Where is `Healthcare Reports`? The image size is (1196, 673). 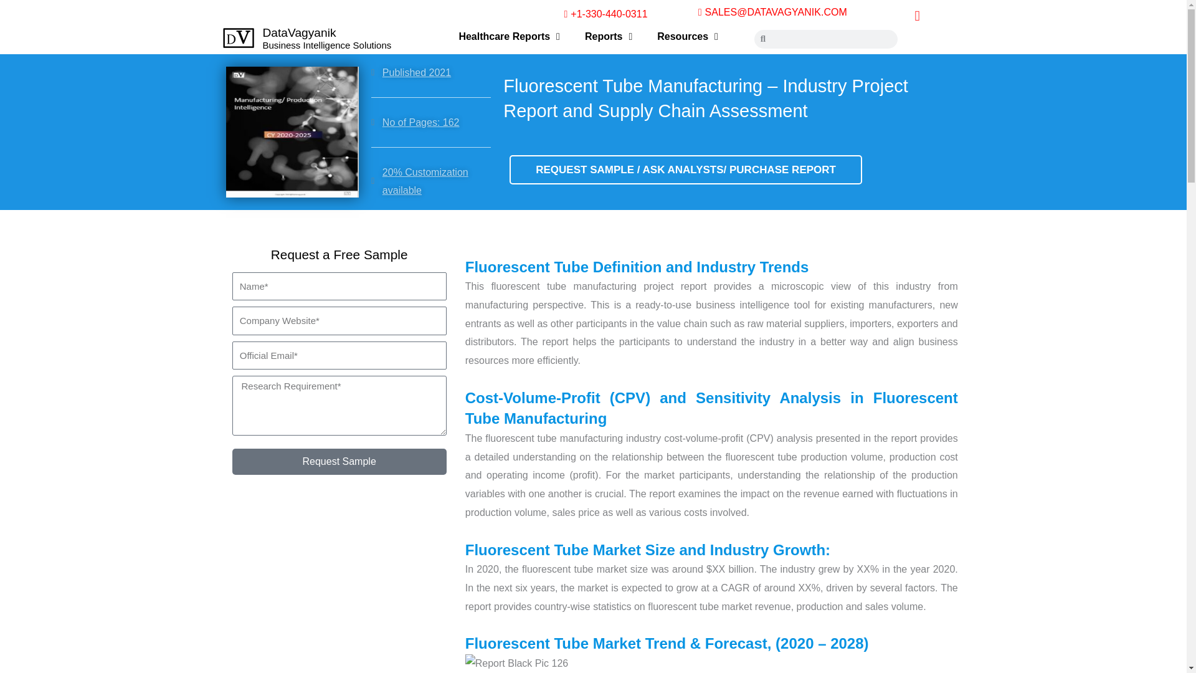
Healthcare Reports is located at coordinates (510, 36).